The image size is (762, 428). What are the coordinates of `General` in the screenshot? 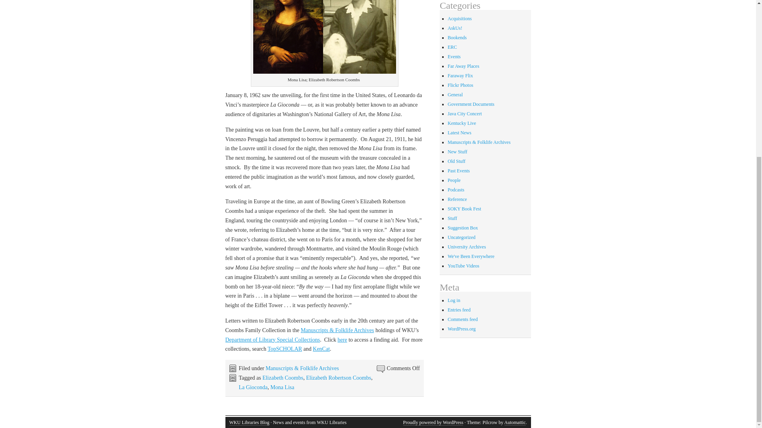 It's located at (455, 95).